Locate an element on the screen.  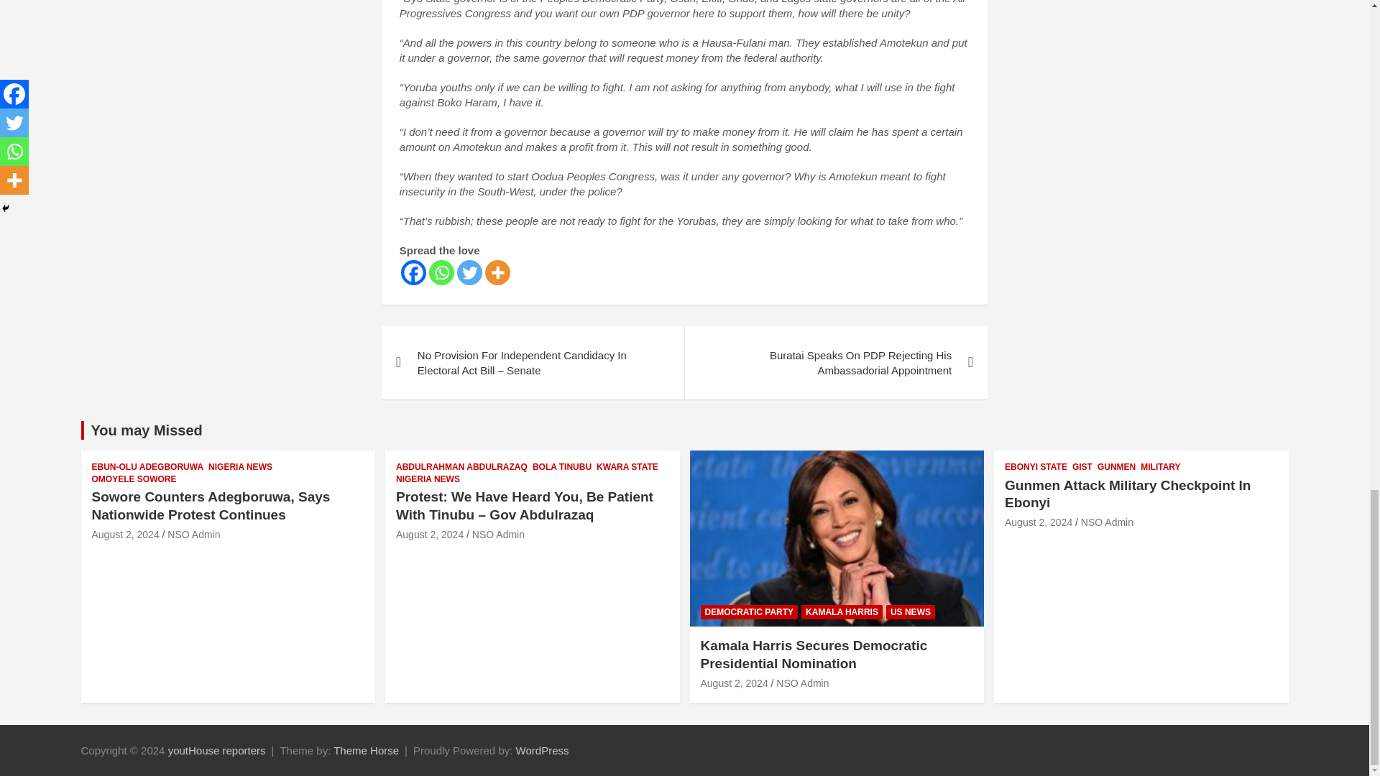
Twitter is located at coordinates (469, 272).